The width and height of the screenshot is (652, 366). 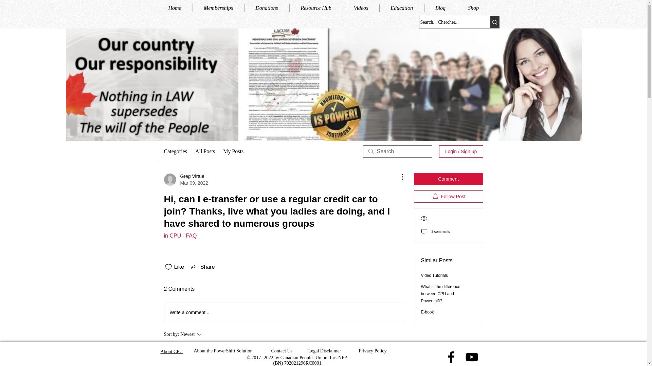 I want to click on Resource Hub, so click(x=175, y=151).